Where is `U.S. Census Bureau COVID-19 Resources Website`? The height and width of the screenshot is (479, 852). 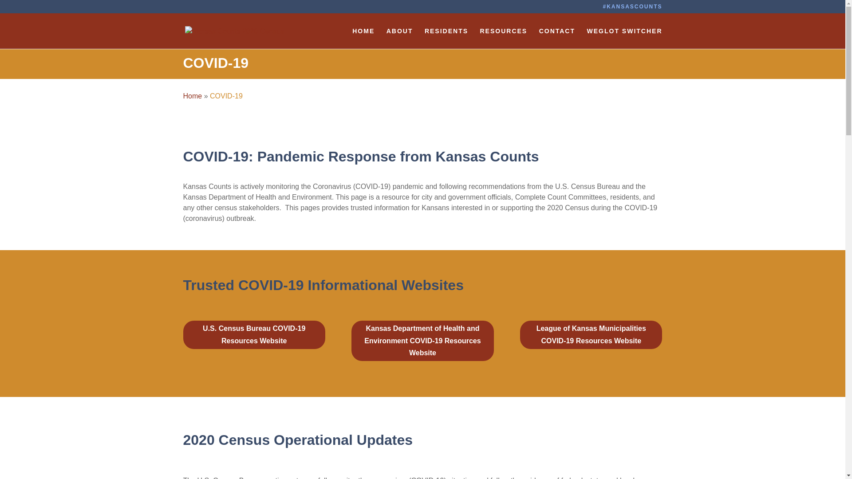
U.S. Census Bureau COVID-19 Resources Website is located at coordinates (254, 334).